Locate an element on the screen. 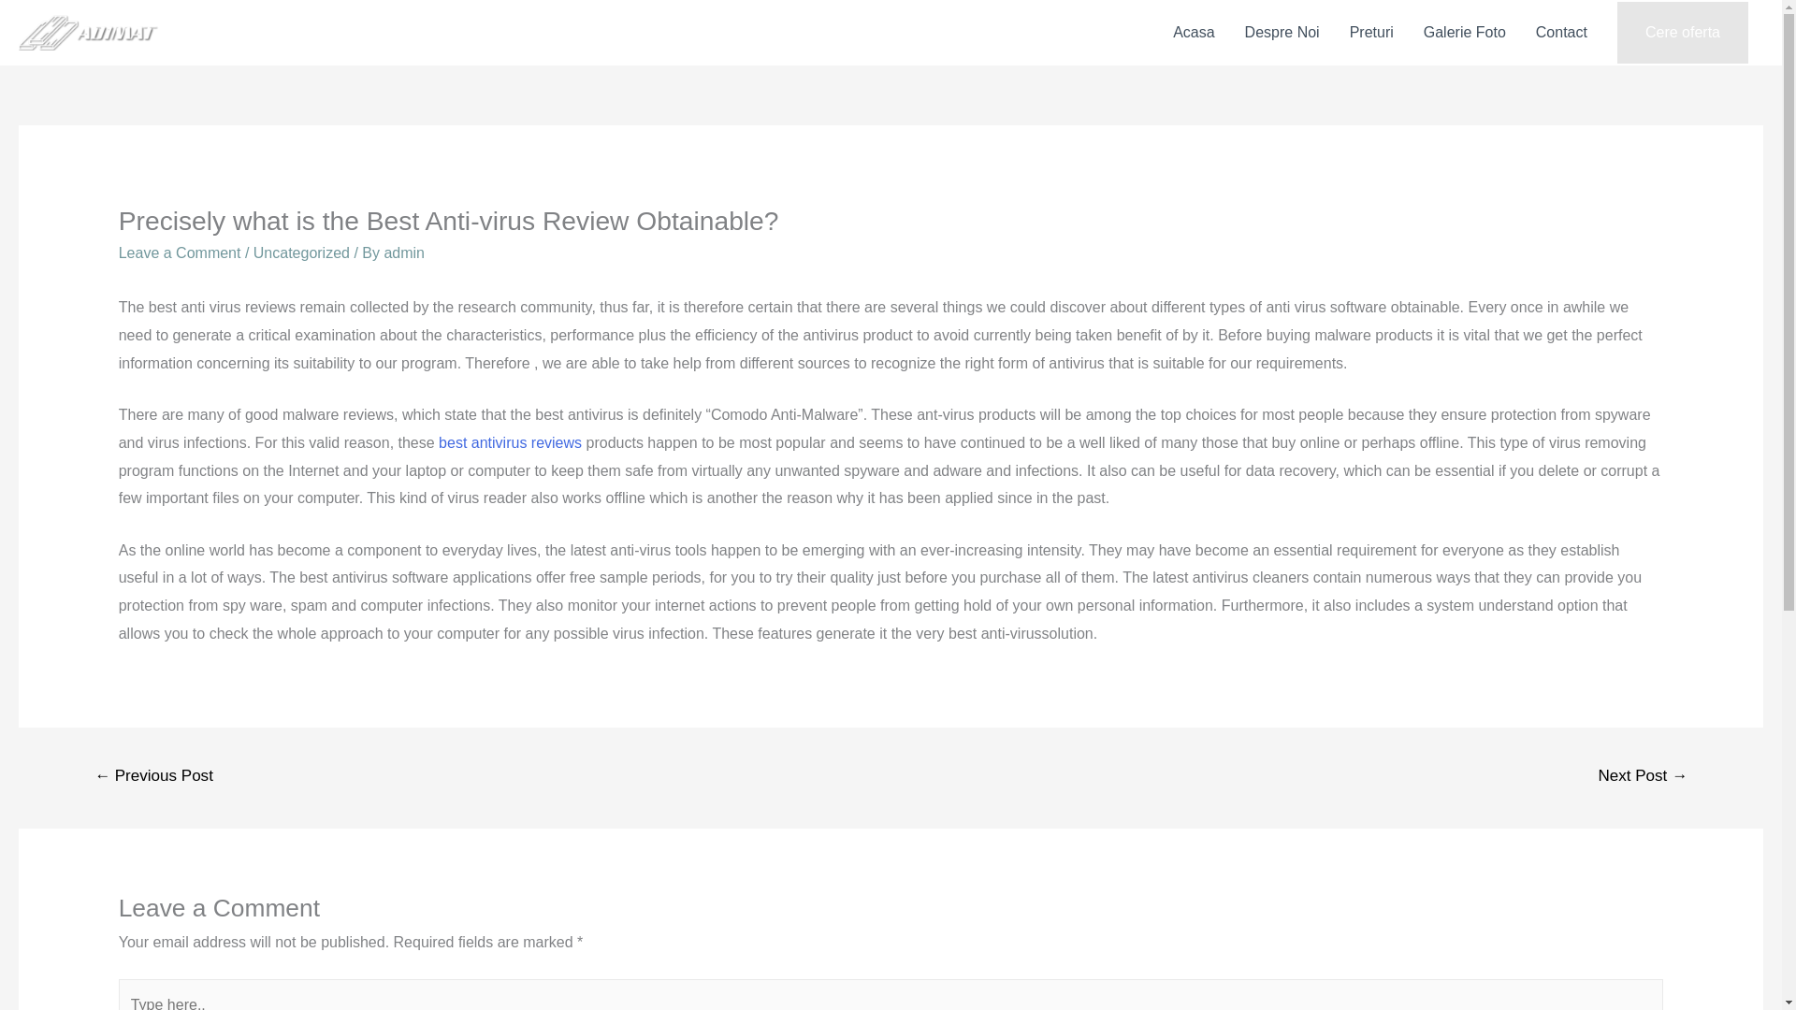  Leave a Comment is located at coordinates (180, 252).